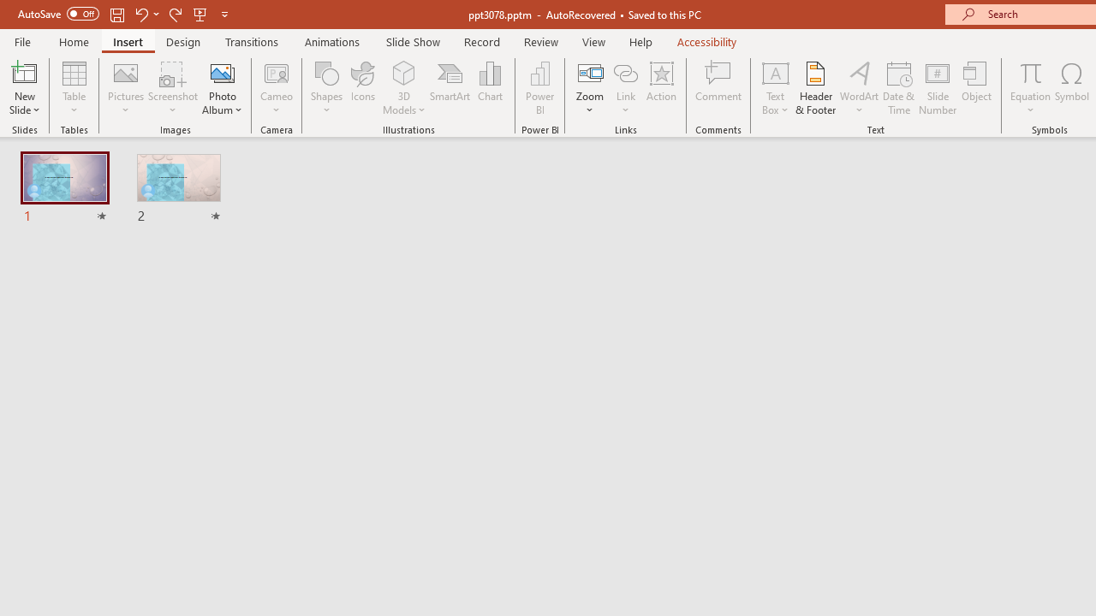  What do you see at coordinates (1072, 87) in the screenshot?
I see `Symbol...` at bounding box center [1072, 87].